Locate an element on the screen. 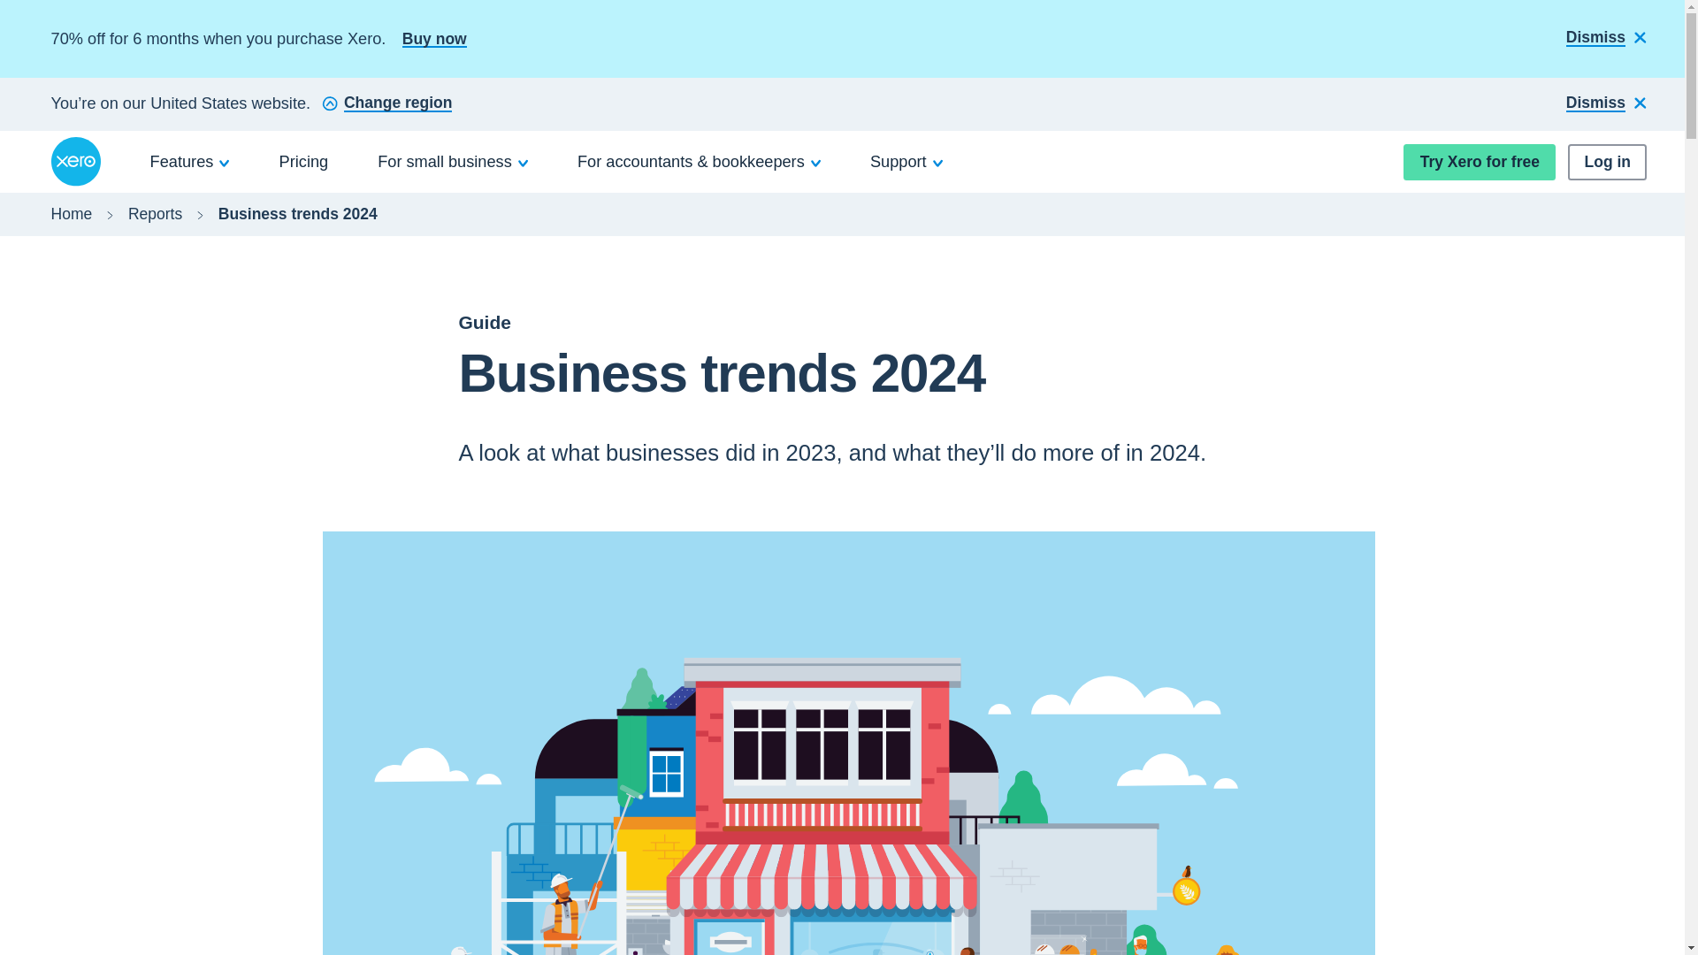 The height and width of the screenshot is (955, 1698). Pricing is located at coordinates (304, 161).